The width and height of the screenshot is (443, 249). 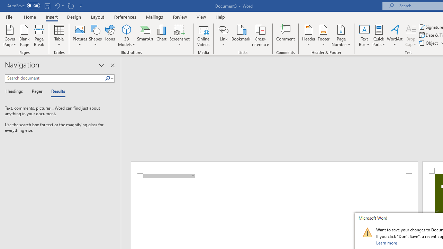 What do you see at coordinates (10, 35) in the screenshot?
I see `Cover Page` at bounding box center [10, 35].